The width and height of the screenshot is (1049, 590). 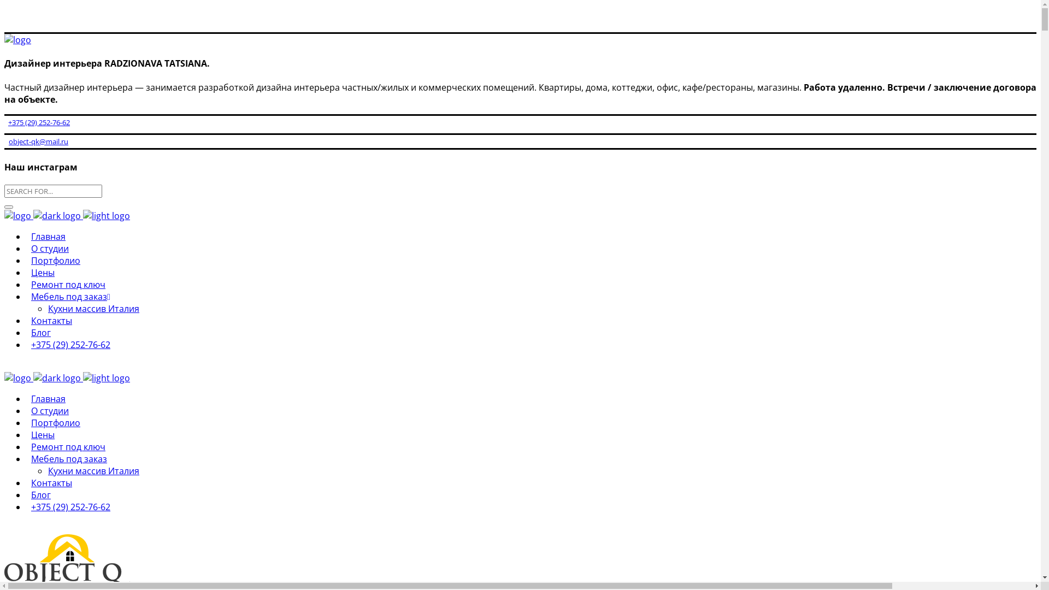 What do you see at coordinates (71, 345) in the screenshot?
I see `+375 (29) 252-76-62` at bounding box center [71, 345].